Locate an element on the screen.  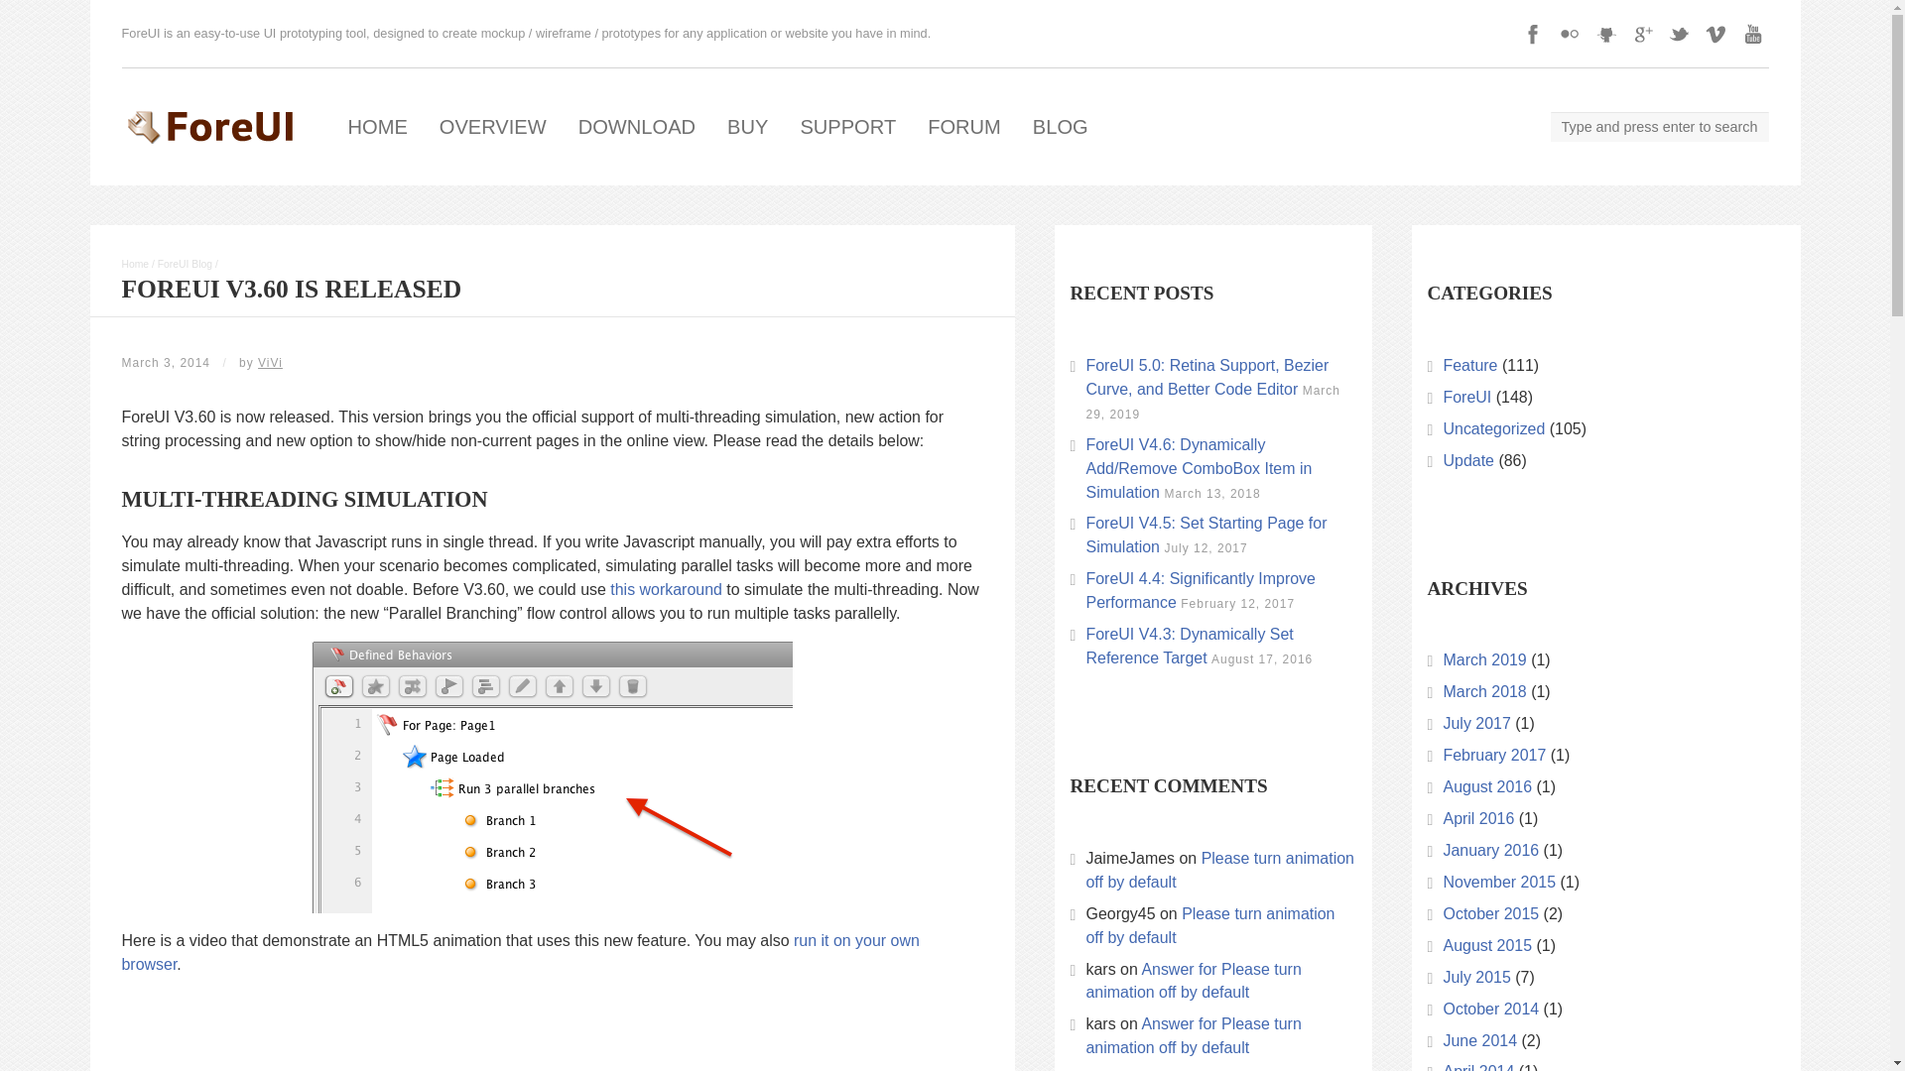
Screen Shot 2014-03-03 at 1.49.45 PM is located at coordinates (552, 777).